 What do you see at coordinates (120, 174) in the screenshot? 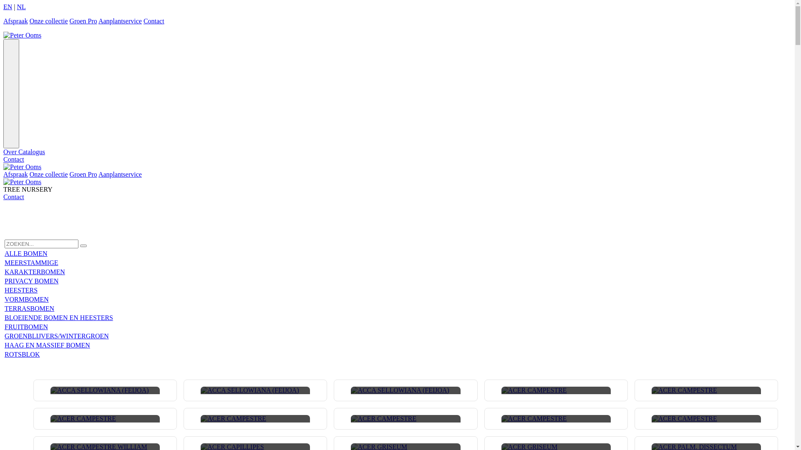
I see `Aanplantservice` at bounding box center [120, 174].